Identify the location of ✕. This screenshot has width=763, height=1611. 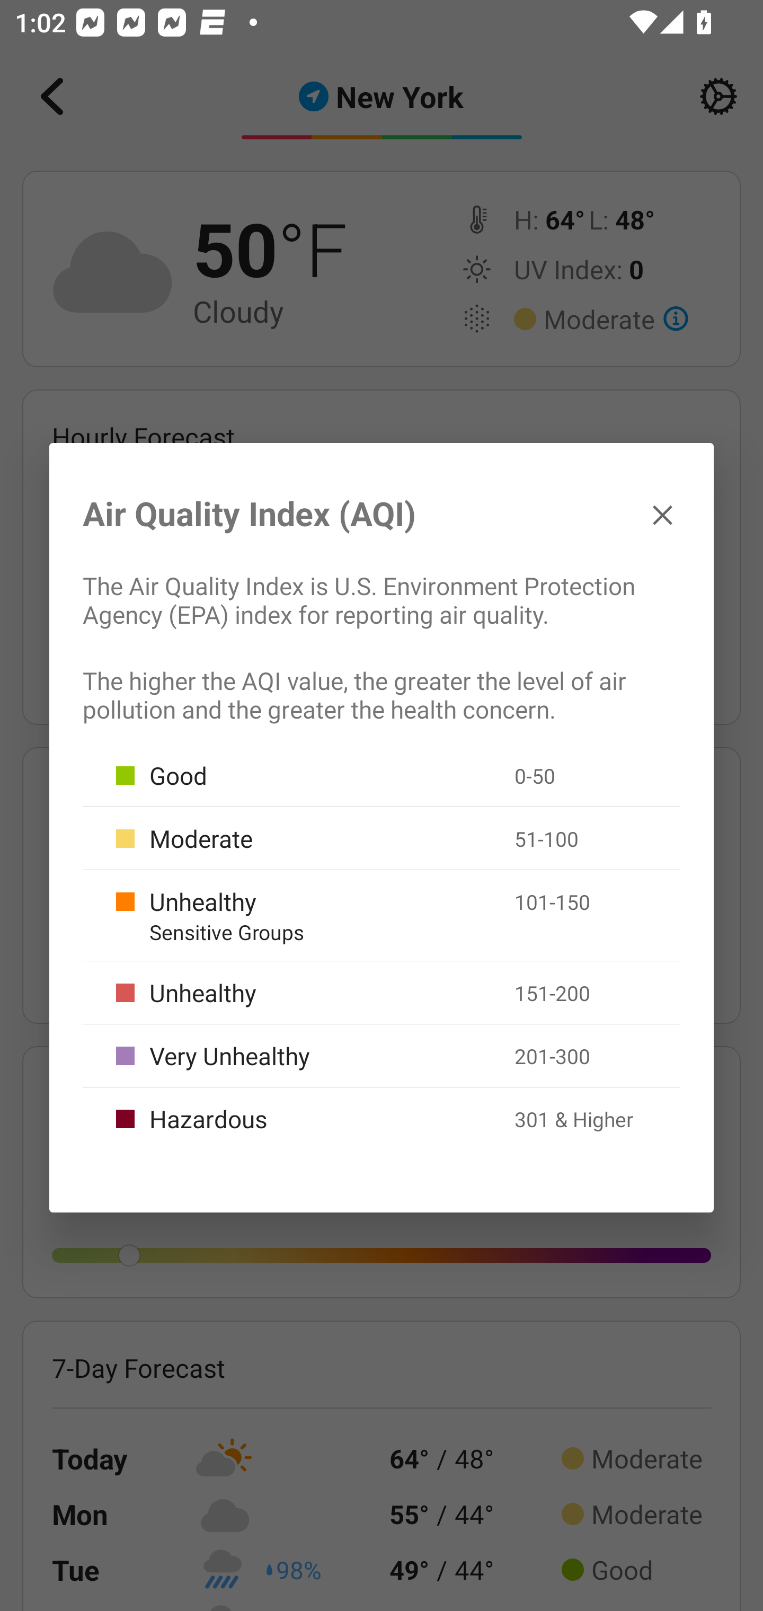
(662, 514).